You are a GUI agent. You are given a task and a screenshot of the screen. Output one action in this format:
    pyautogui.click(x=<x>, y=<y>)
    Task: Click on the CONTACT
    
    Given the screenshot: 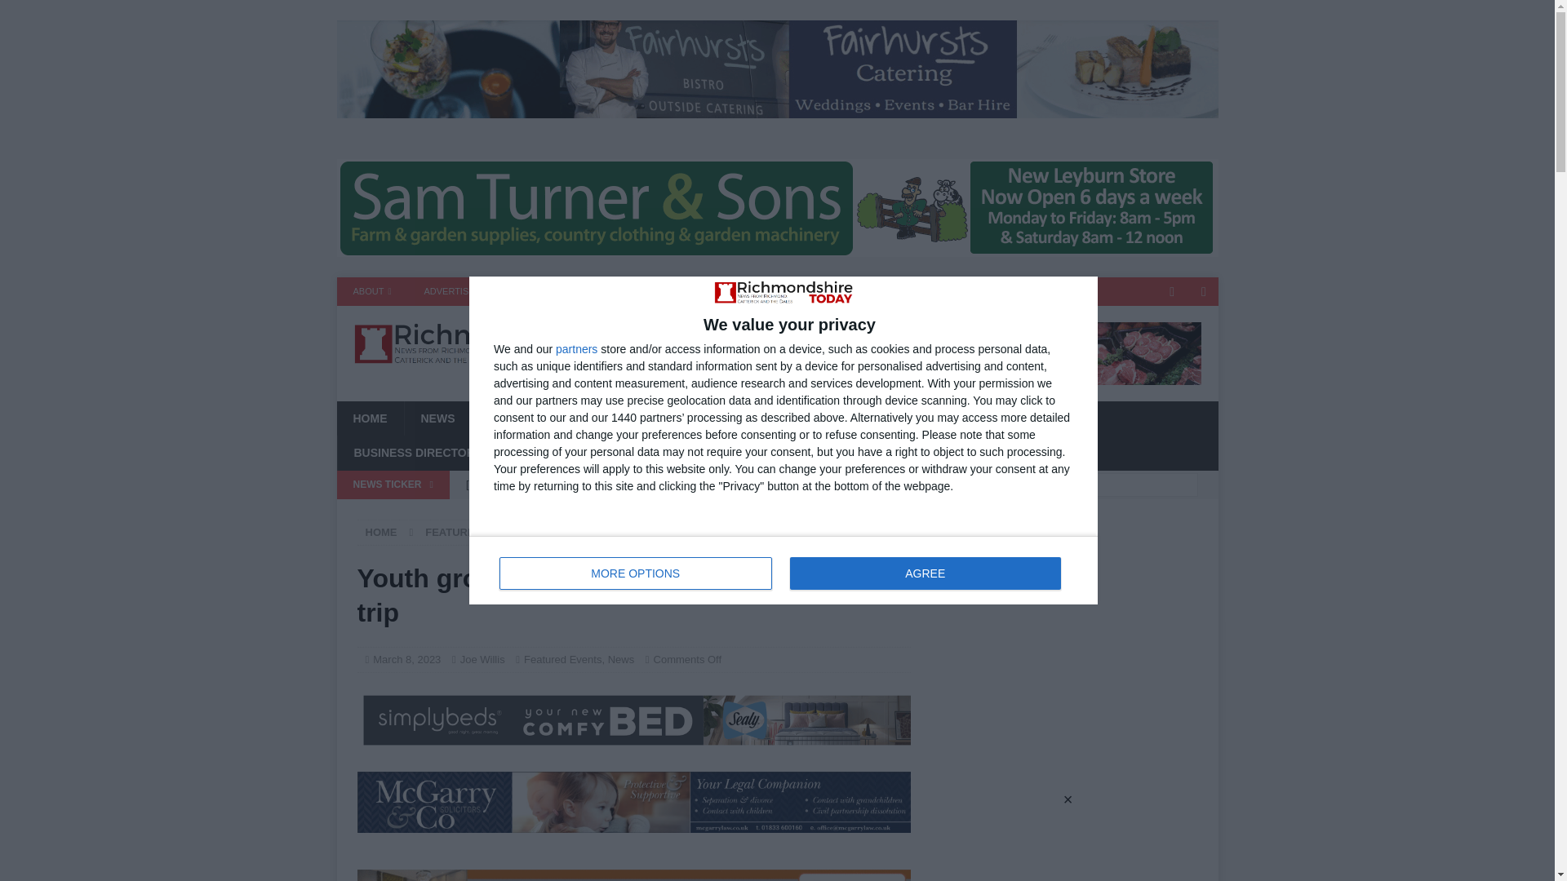 What is the action you would take?
    pyautogui.click(x=529, y=291)
    